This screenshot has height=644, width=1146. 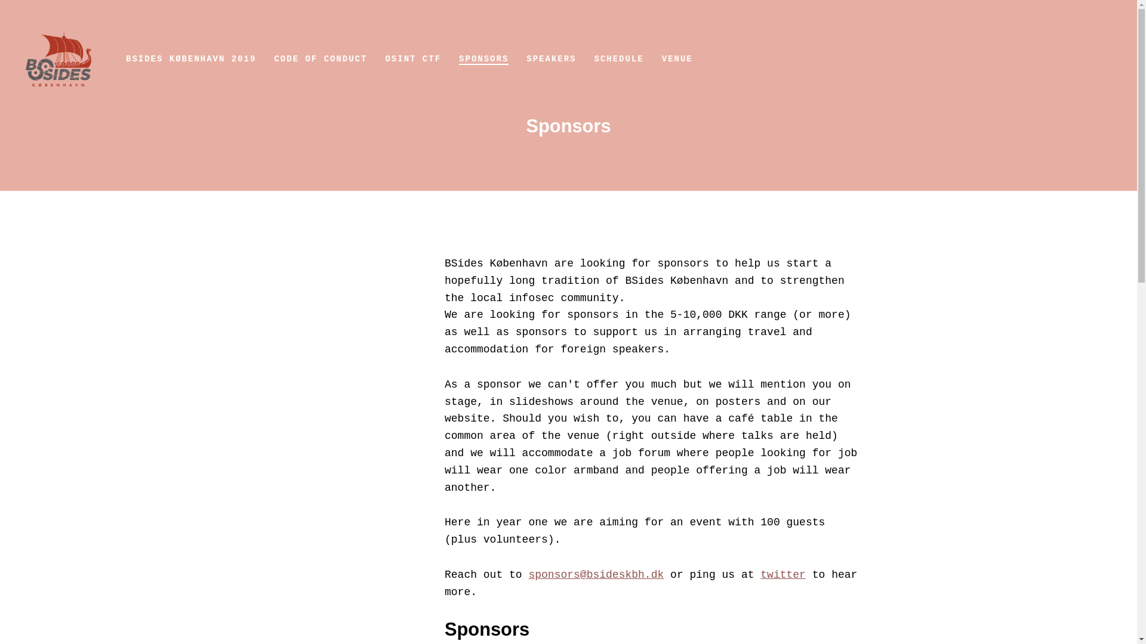 What do you see at coordinates (783, 575) in the screenshot?
I see `twitter` at bounding box center [783, 575].